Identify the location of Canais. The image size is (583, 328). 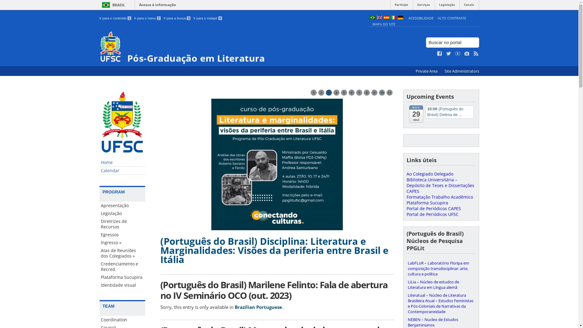
(469, 6).